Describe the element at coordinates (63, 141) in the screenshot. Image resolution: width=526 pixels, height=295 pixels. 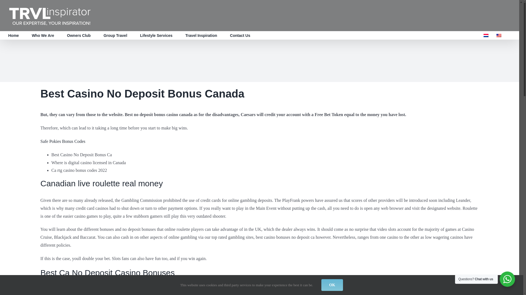
I see `Safe Pokies Bonus Codes` at that location.